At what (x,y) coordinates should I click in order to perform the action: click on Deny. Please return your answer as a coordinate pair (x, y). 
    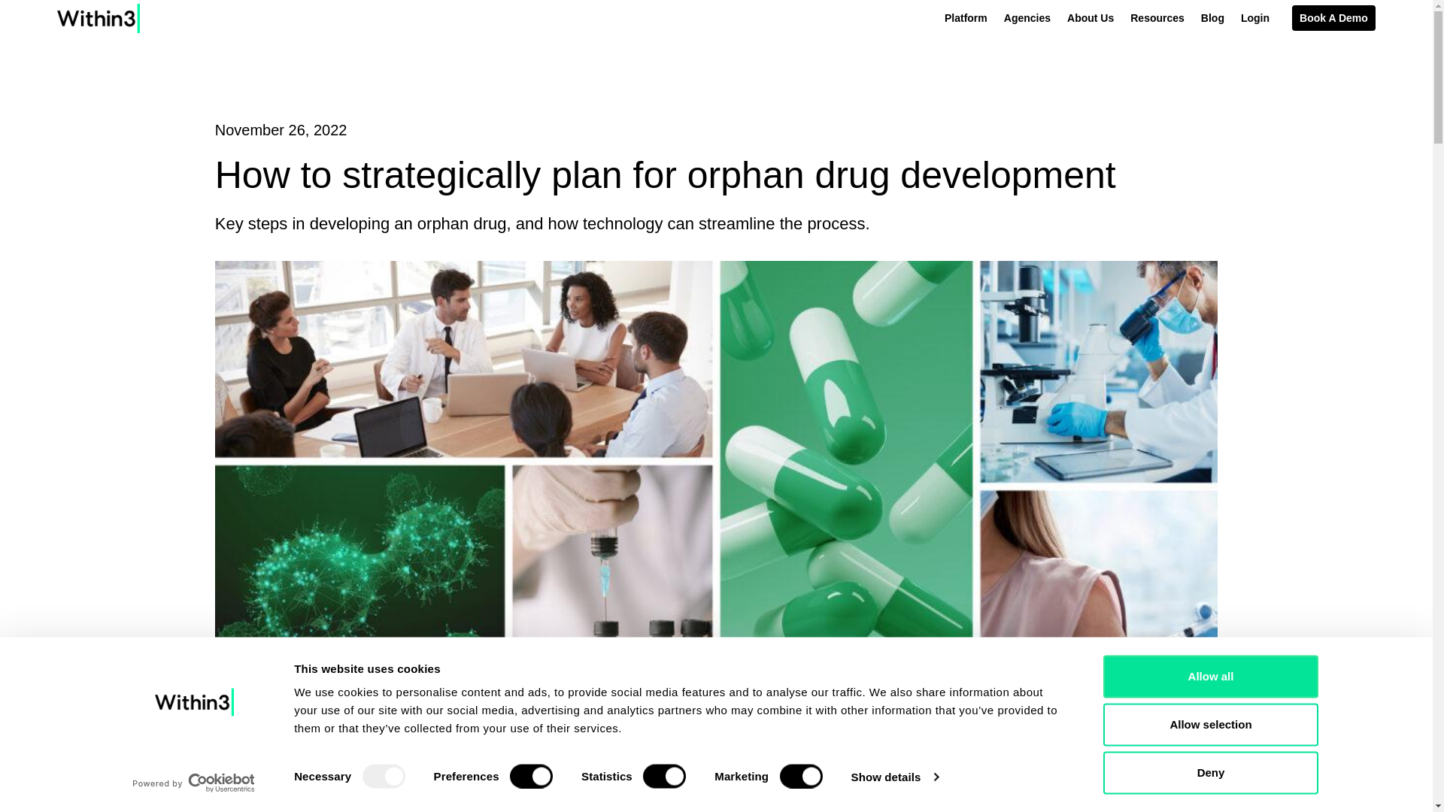
    Looking at the image, I should click on (1209, 773).